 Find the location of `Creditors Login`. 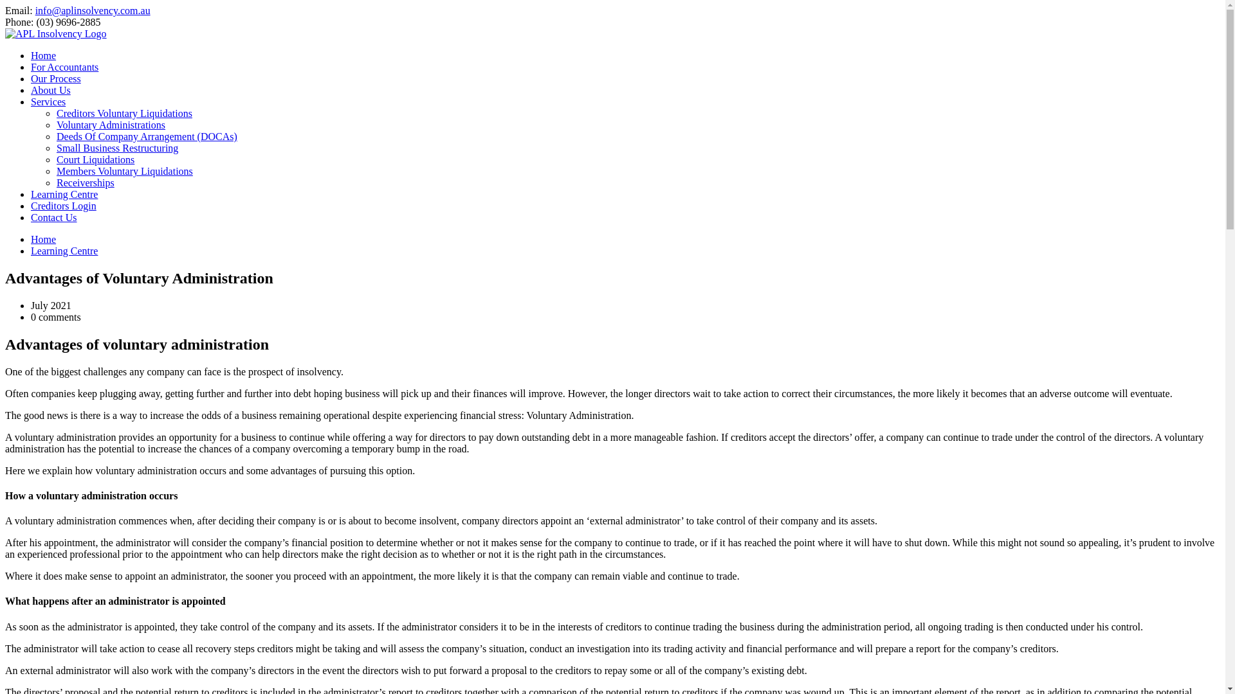

Creditors Login is located at coordinates (63, 206).